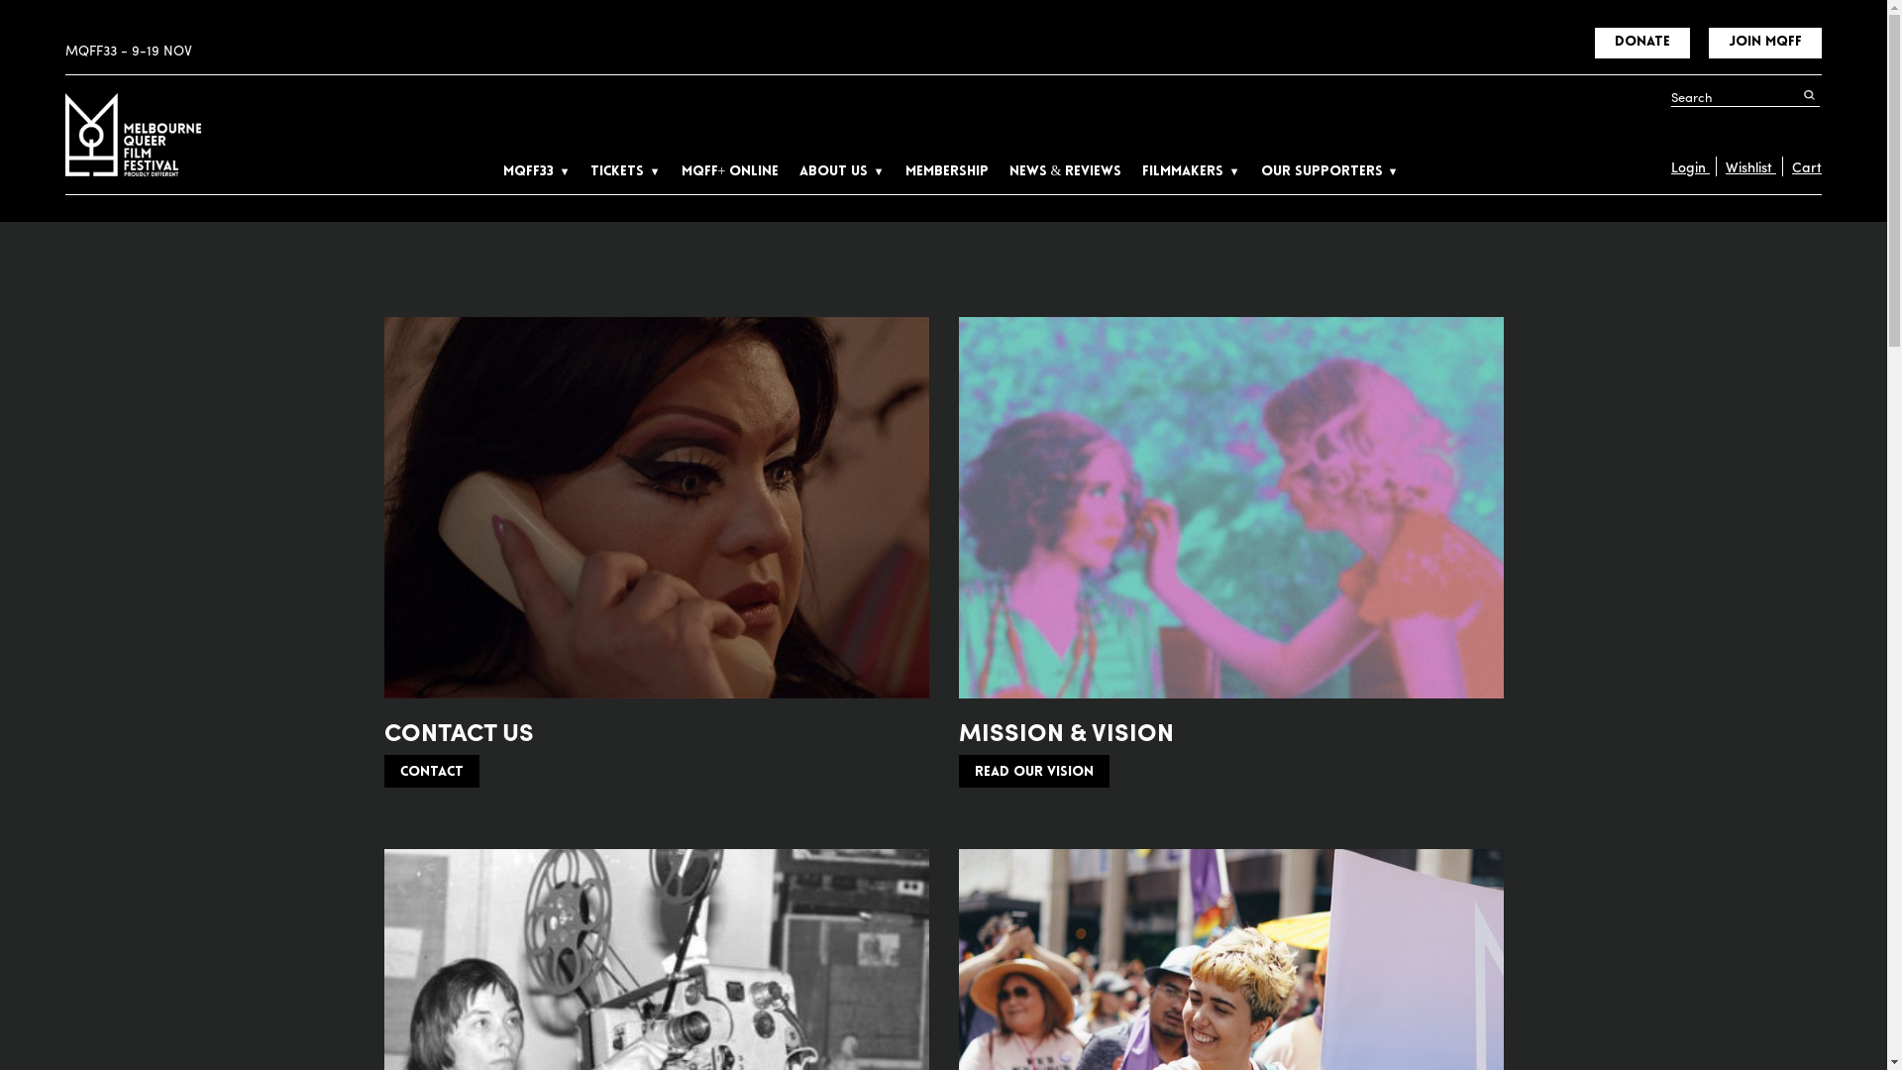  What do you see at coordinates (947, 172) in the screenshot?
I see `MEMBERSHIP` at bounding box center [947, 172].